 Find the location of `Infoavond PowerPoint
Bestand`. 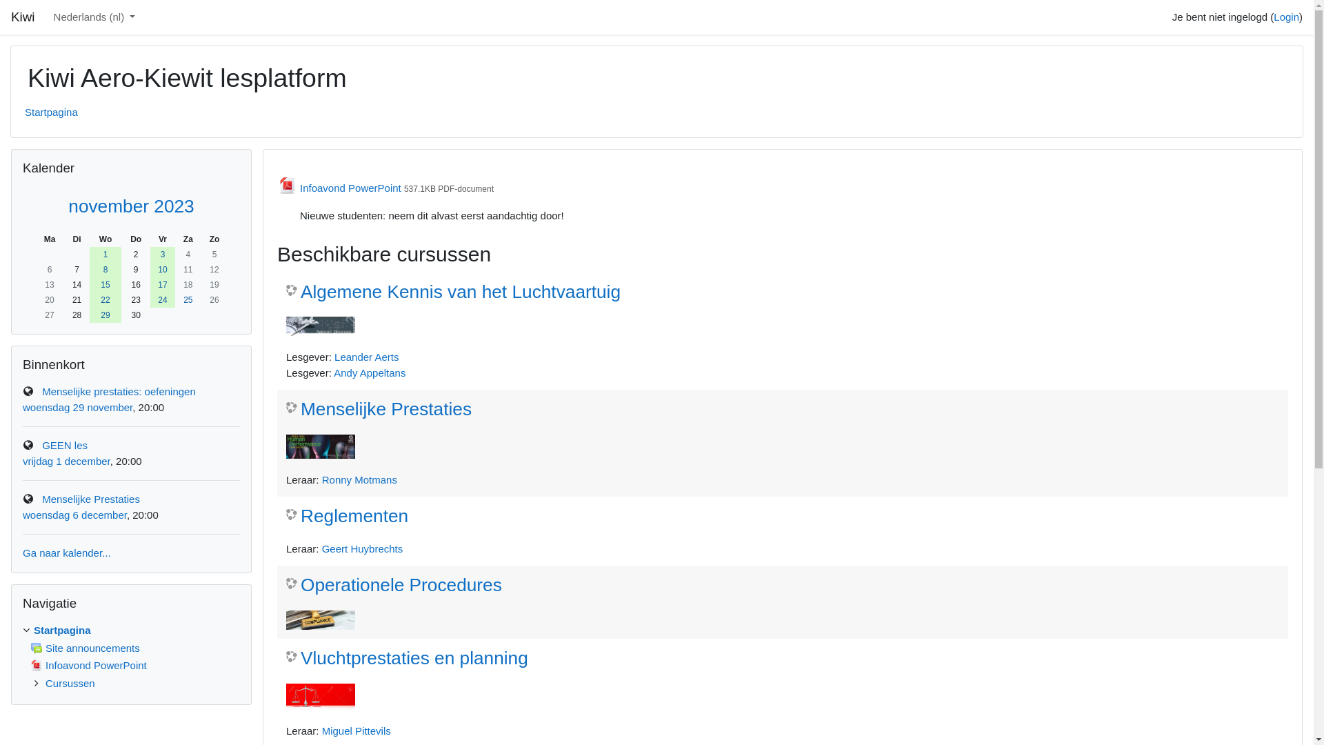

Infoavond PowerPoint
Bestand is located at coordinates (341, 186).